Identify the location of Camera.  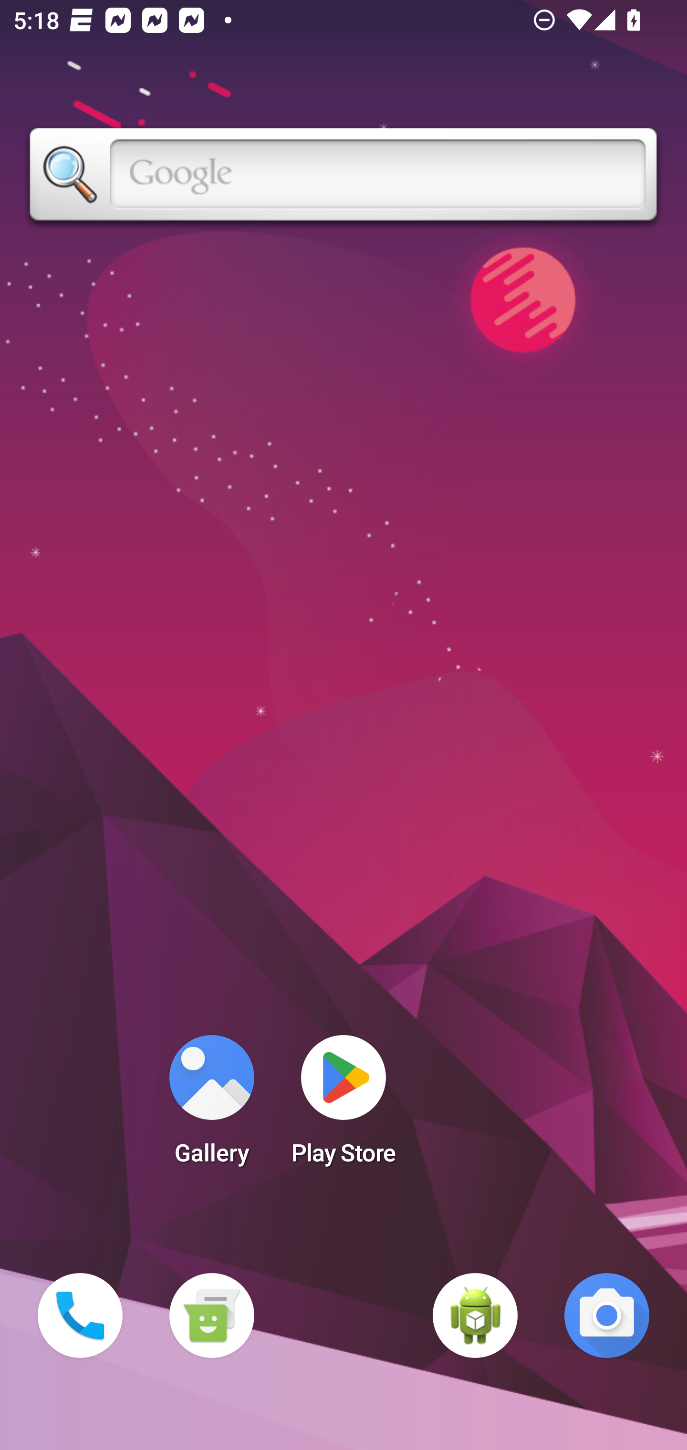
(607, 1315).